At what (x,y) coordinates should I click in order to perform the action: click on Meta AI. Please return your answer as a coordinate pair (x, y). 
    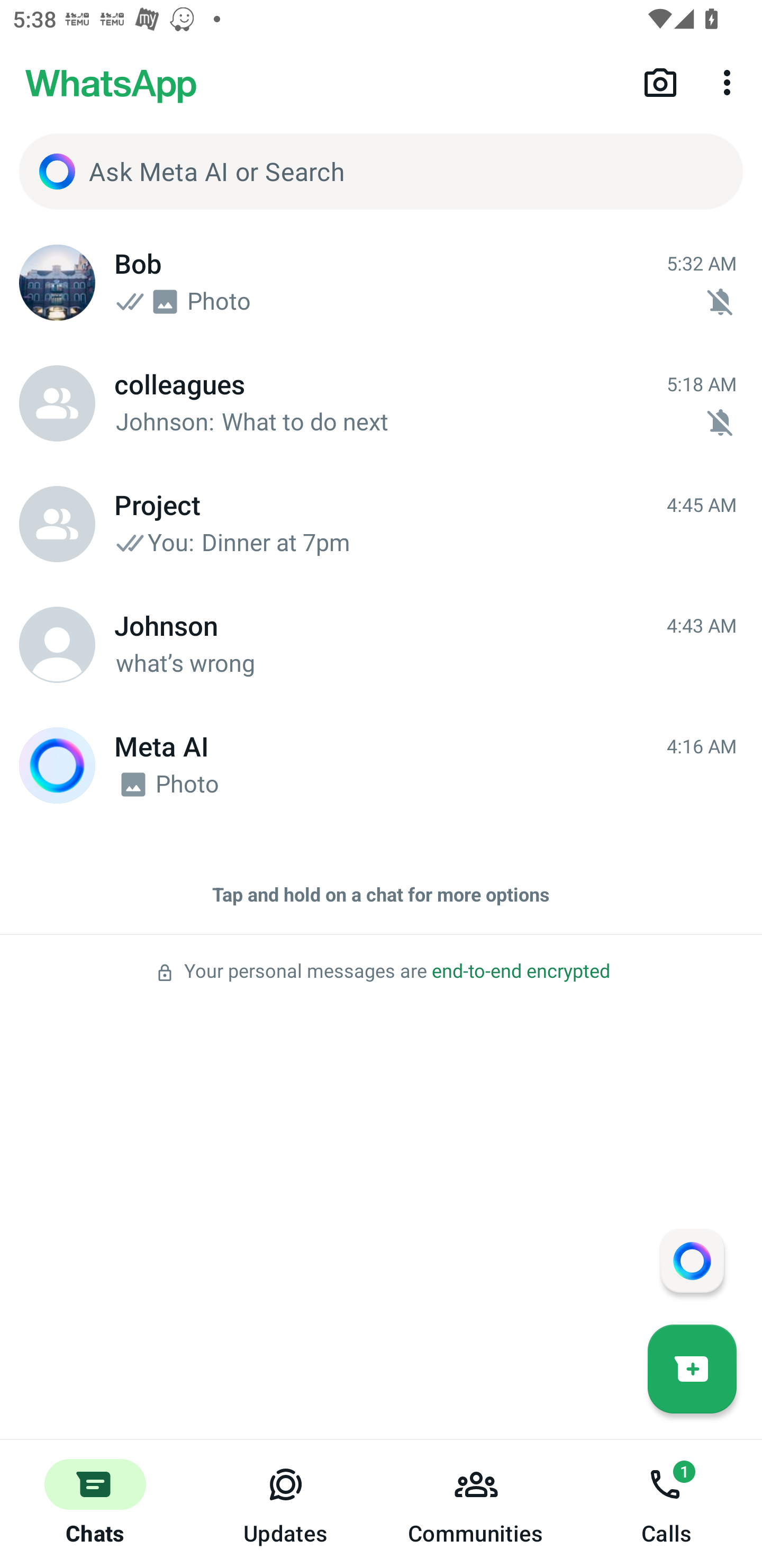
    Looking at the image, I should click on (57, 766).